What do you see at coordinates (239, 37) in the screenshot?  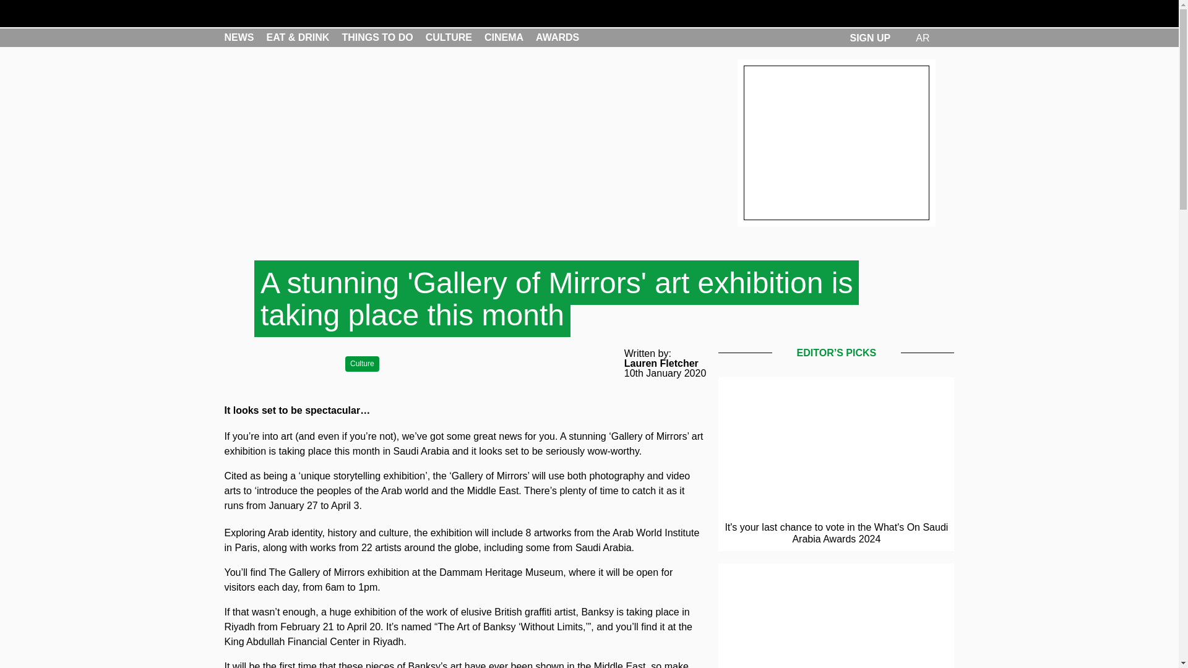 I see `NEWS` at bounding box center [239, 37].